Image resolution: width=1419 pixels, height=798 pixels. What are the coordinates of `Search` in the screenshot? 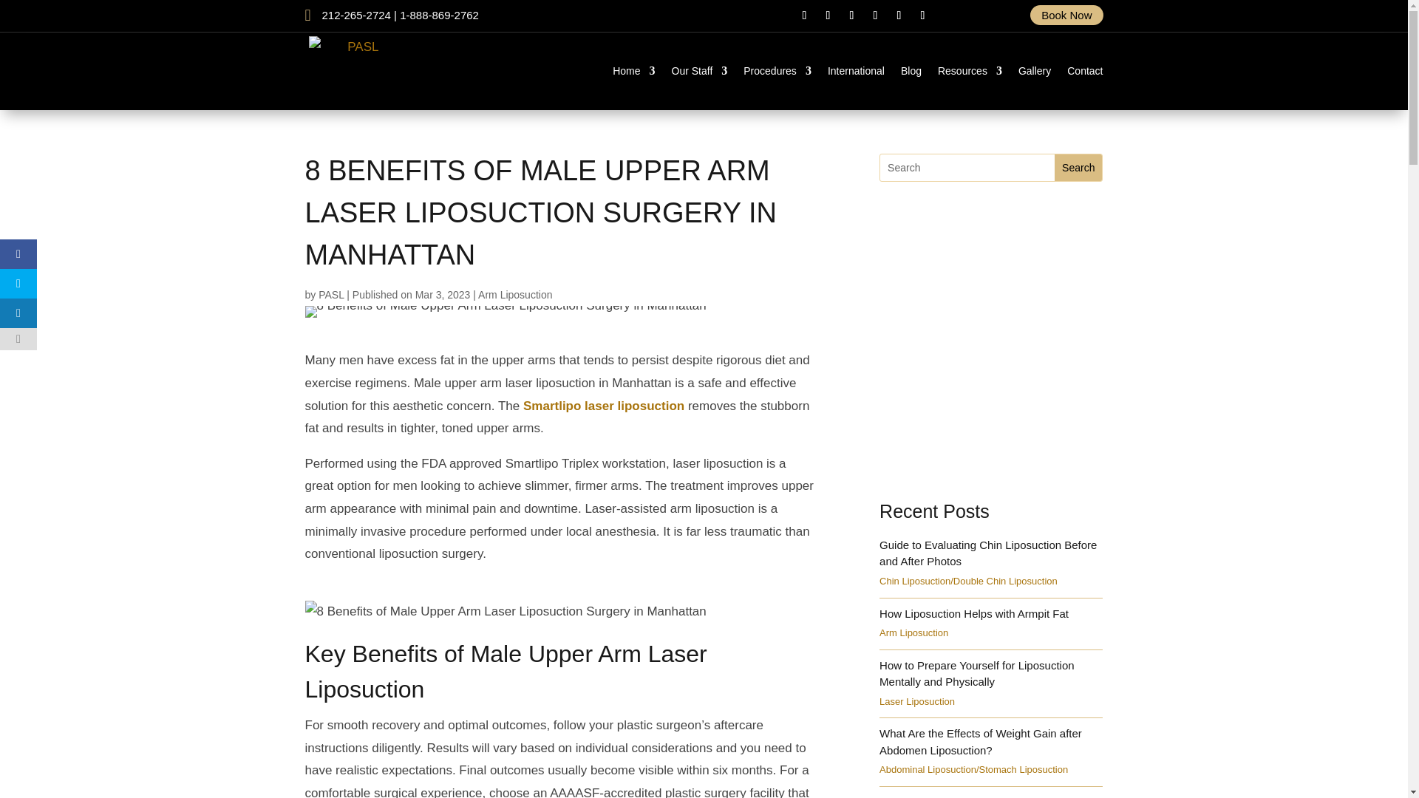 It's located at (1078, 168).